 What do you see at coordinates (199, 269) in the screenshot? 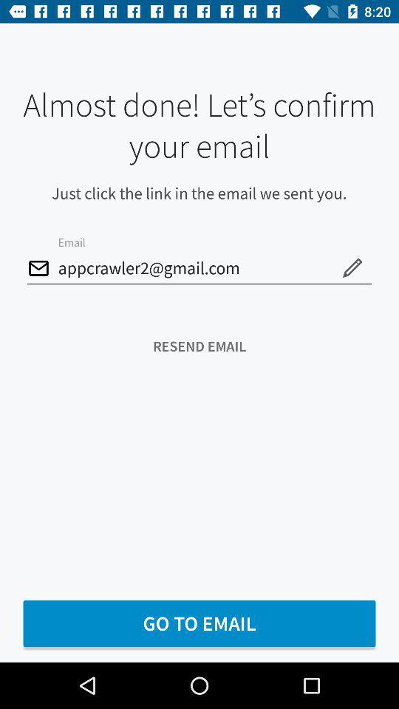
I see `select the appcrawler2@gmail.com item` at bounding box center [199, 269].